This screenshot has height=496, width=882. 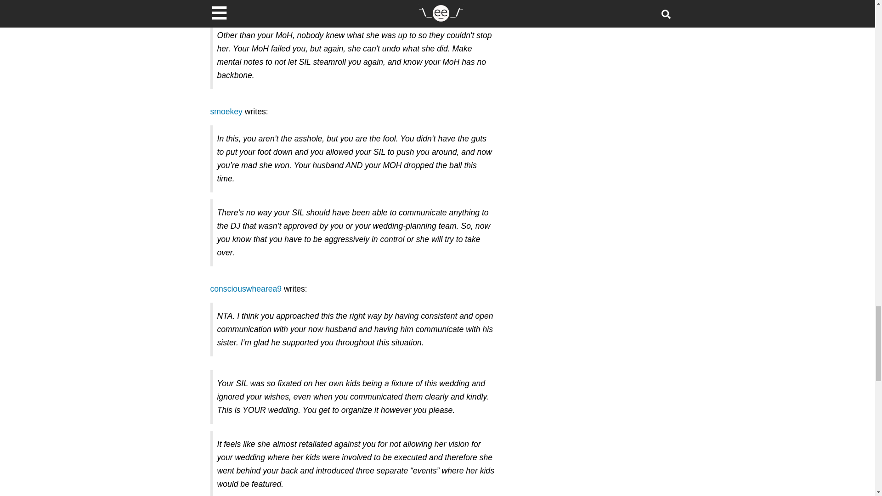 What do you see at coordinates (226, 111) in the screenshot?
I see `smoekey` at bounding box center [226, 111].